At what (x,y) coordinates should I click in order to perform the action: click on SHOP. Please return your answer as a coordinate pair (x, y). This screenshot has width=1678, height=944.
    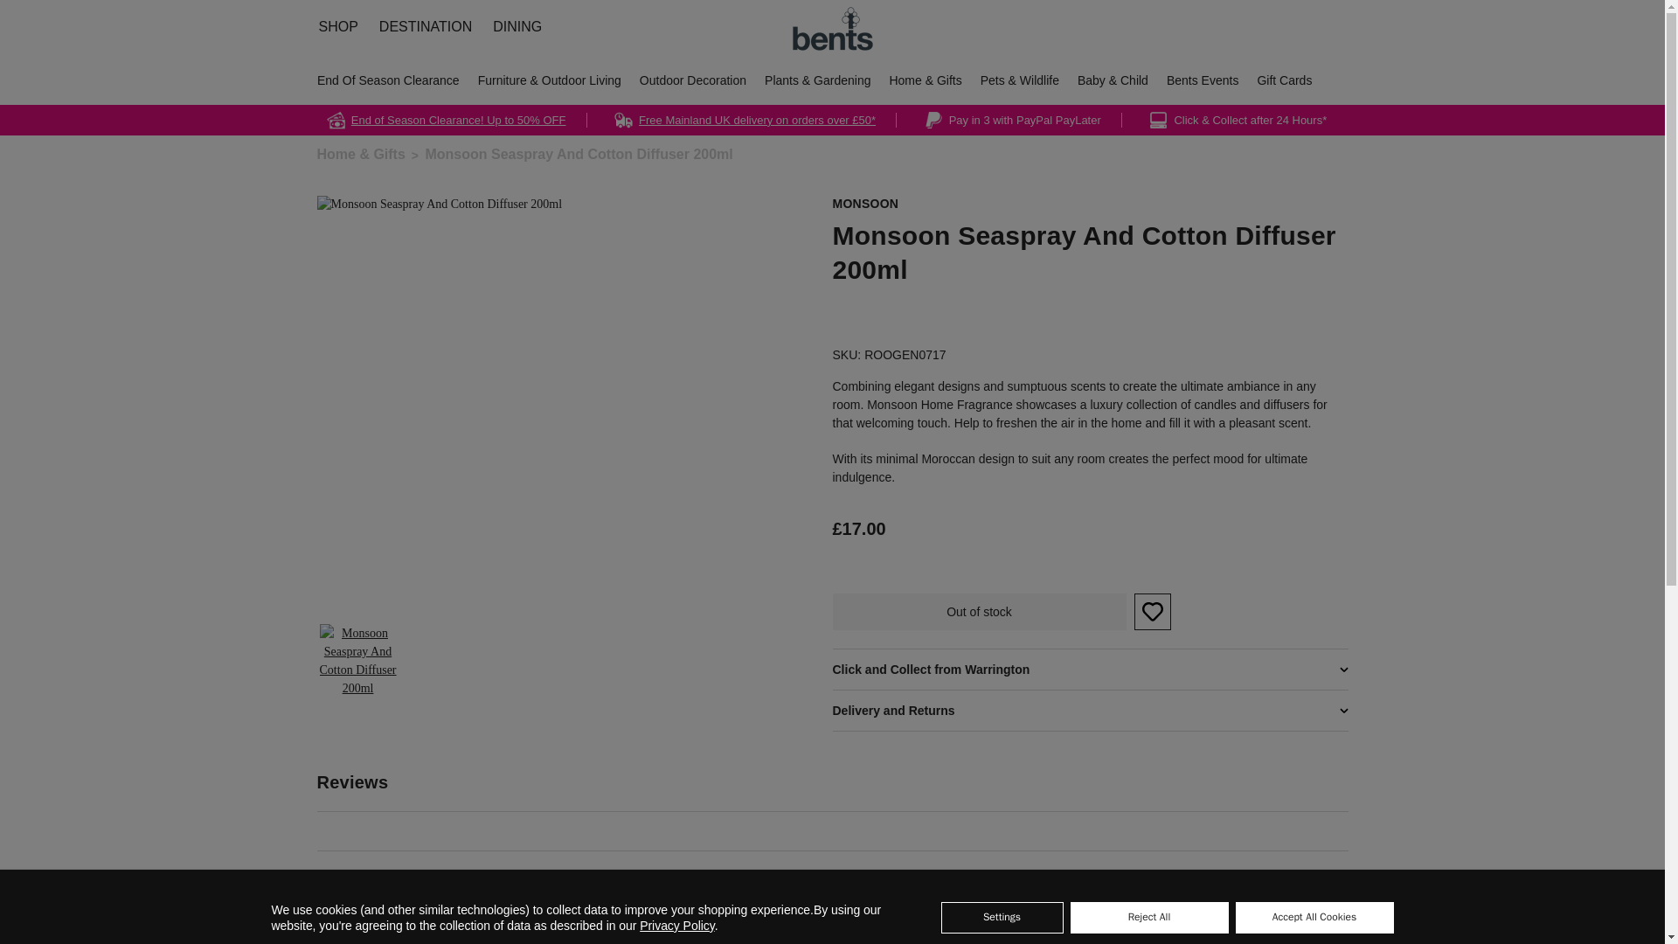
    Looking at the image, I should click on (337, 26).